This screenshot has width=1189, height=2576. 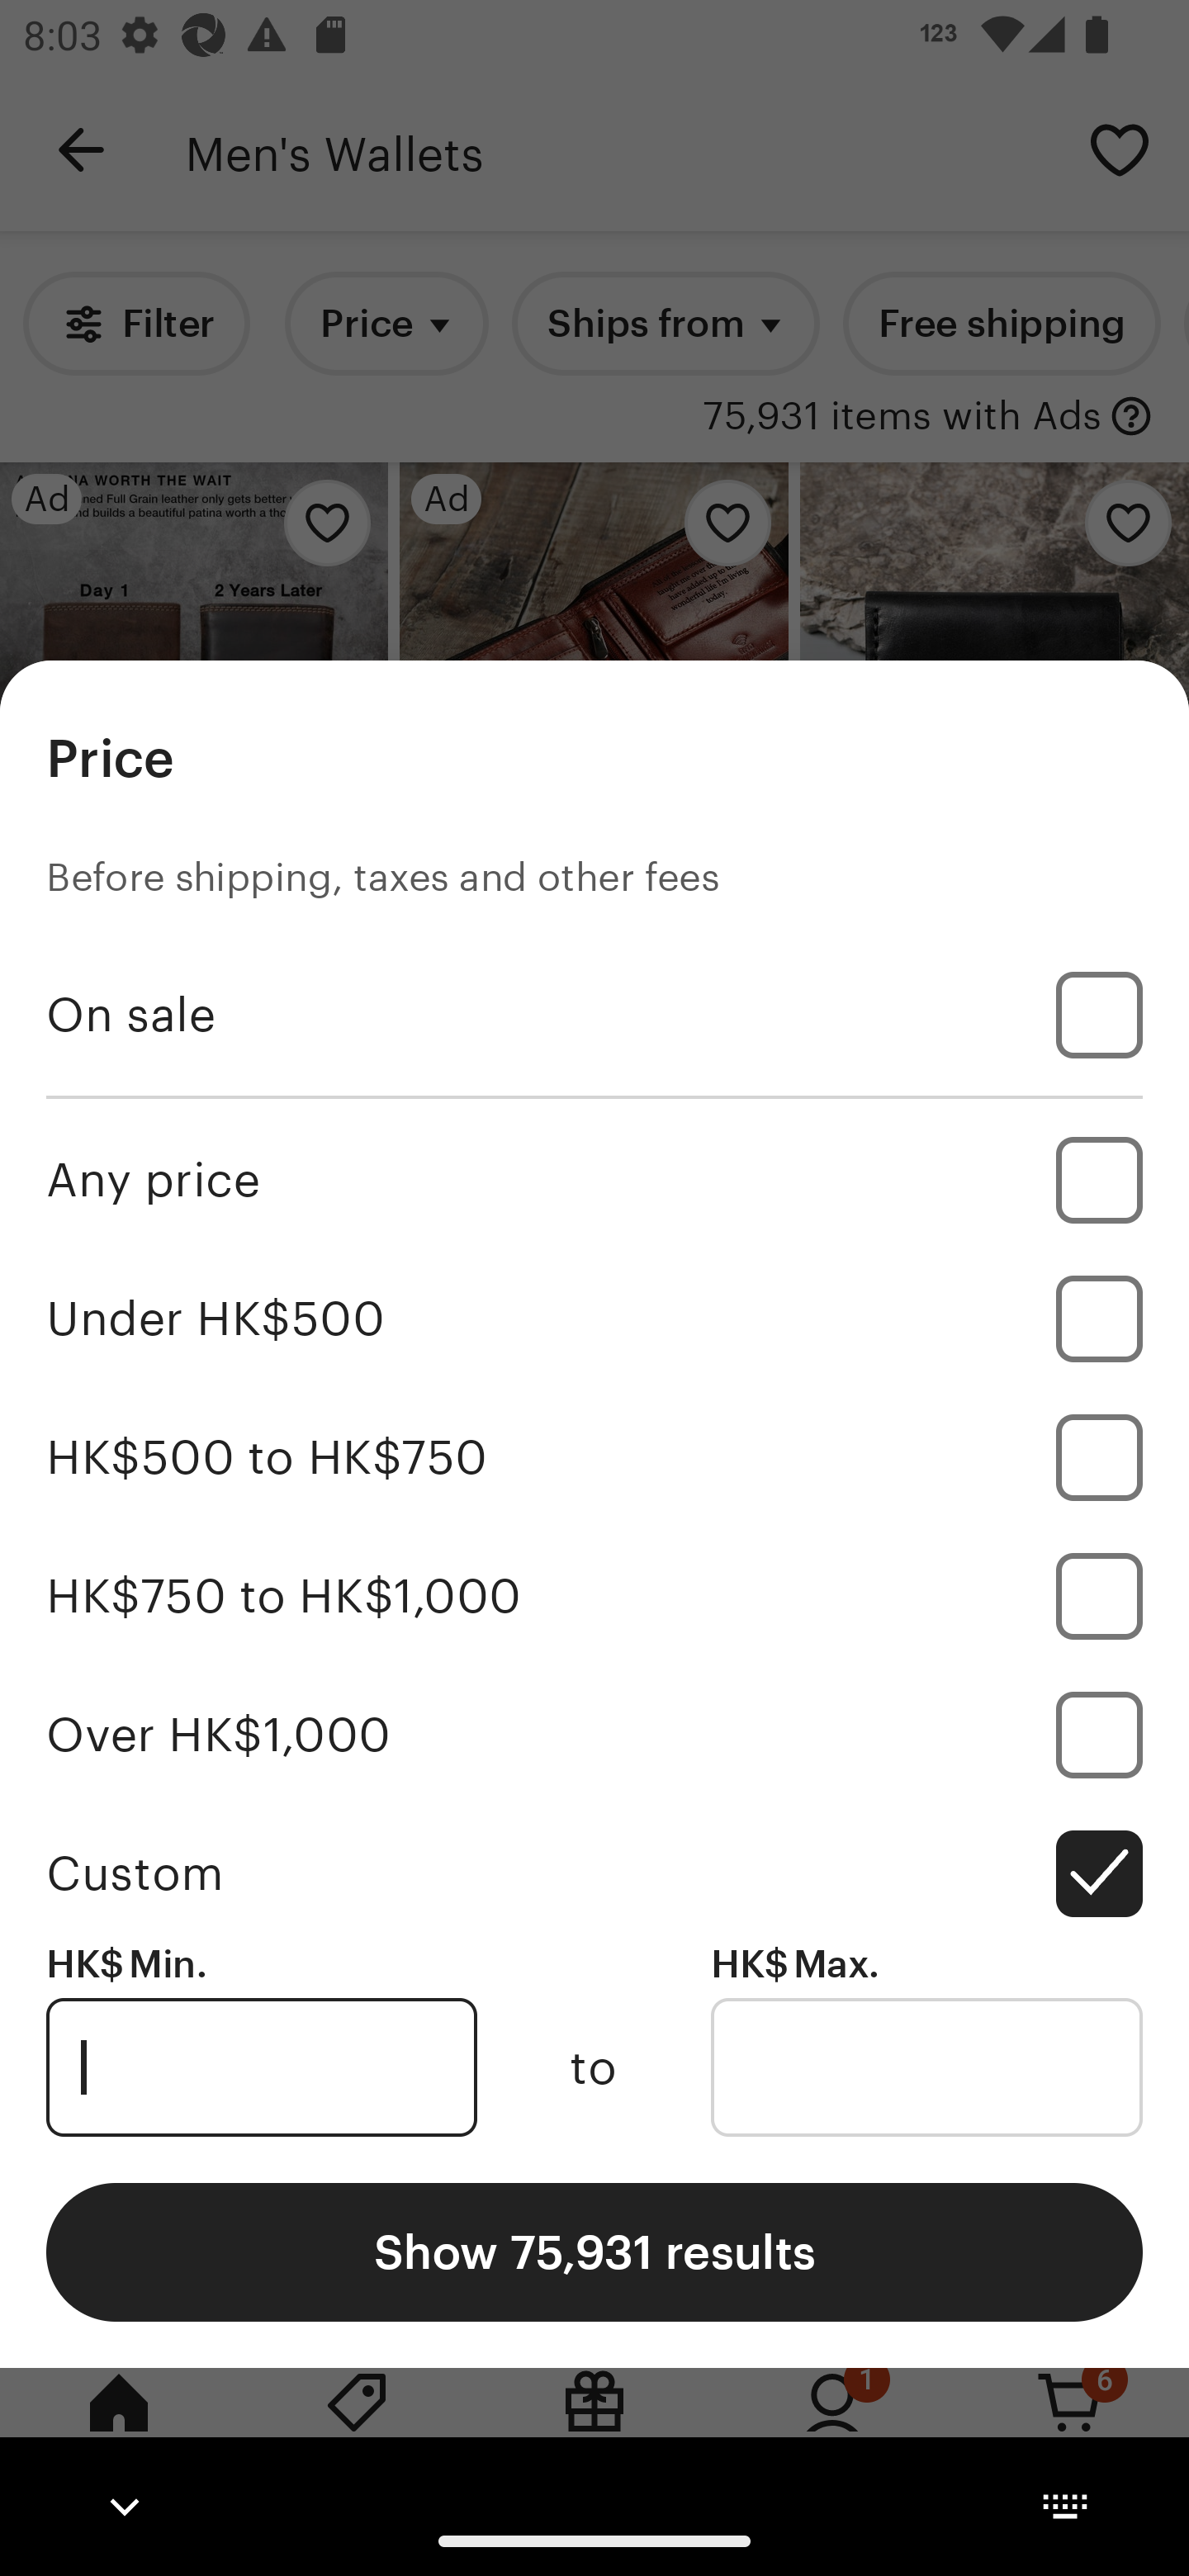 What do you see at coordinates (594, 1458) in the screenshot?
I see `HK$500 to HK$750` at bounding box center [594, 1458].